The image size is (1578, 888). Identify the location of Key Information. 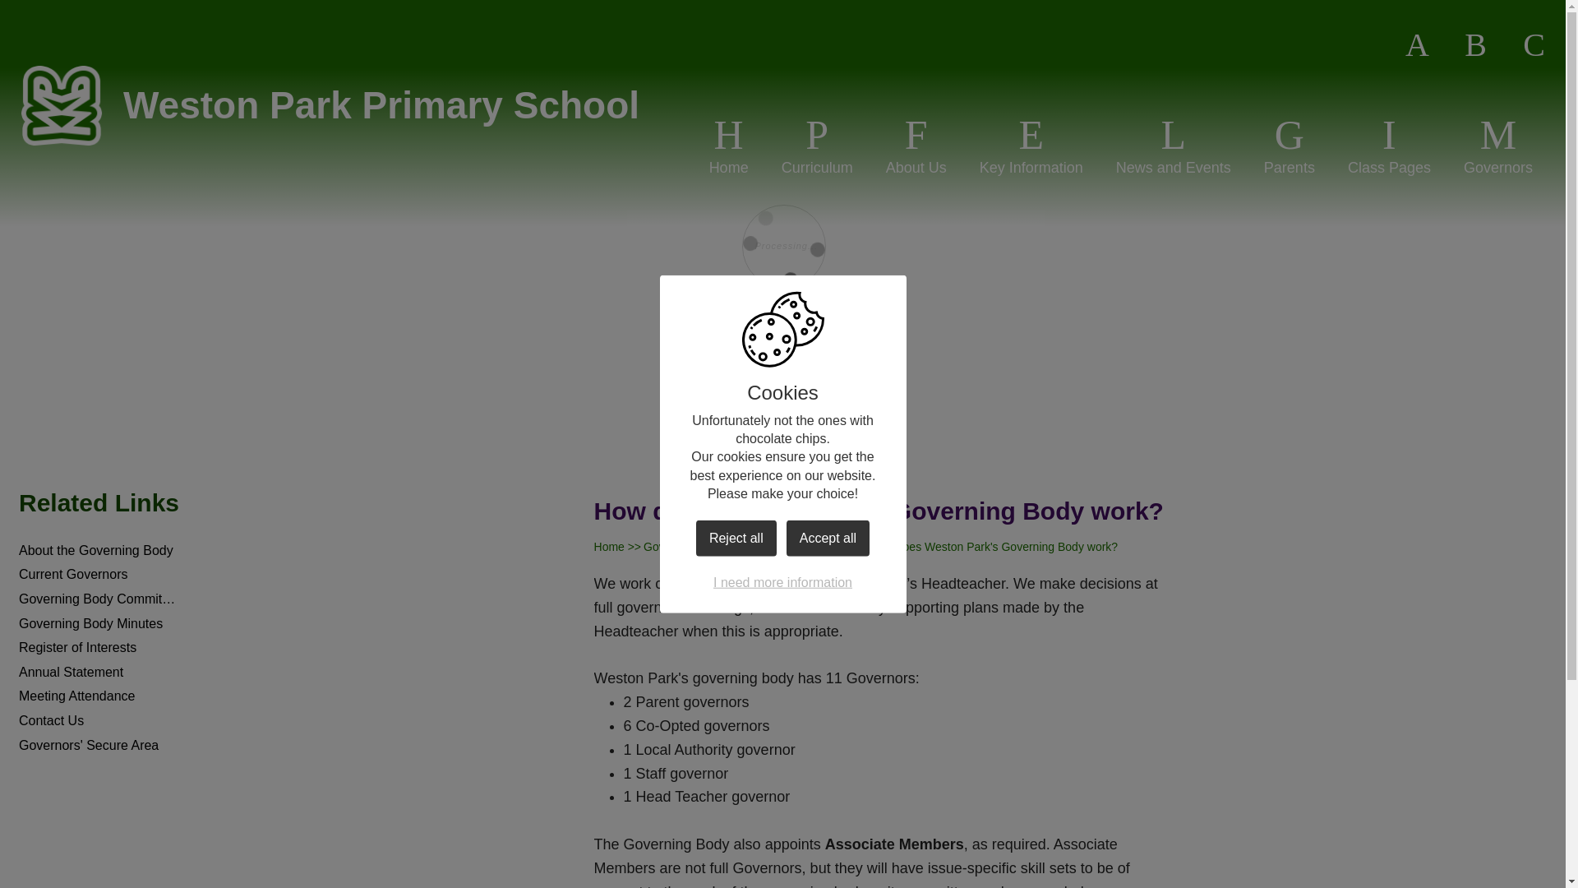
(1031, 144).